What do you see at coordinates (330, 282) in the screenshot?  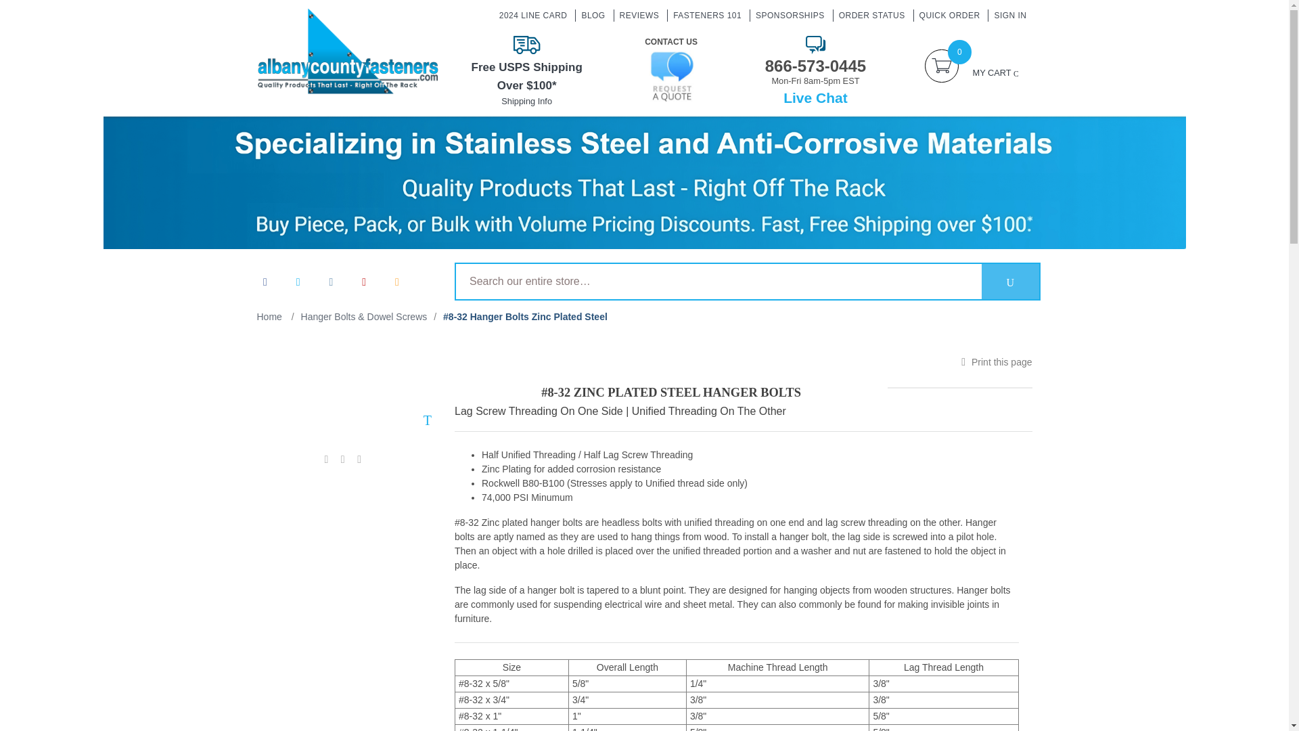 I see `Instagram` at bounding box center [330, 282].